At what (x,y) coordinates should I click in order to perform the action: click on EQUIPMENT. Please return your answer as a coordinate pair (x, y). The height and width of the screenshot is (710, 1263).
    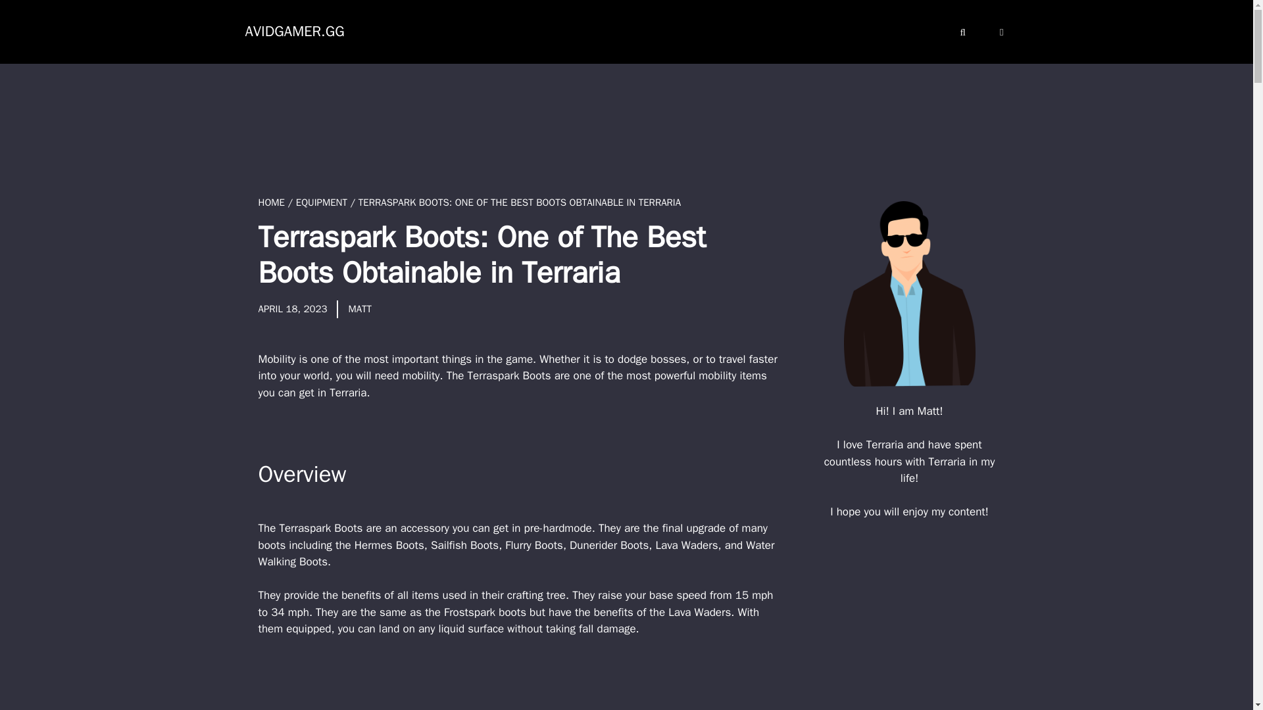
    Looking at the image, I should click on (321, 202).